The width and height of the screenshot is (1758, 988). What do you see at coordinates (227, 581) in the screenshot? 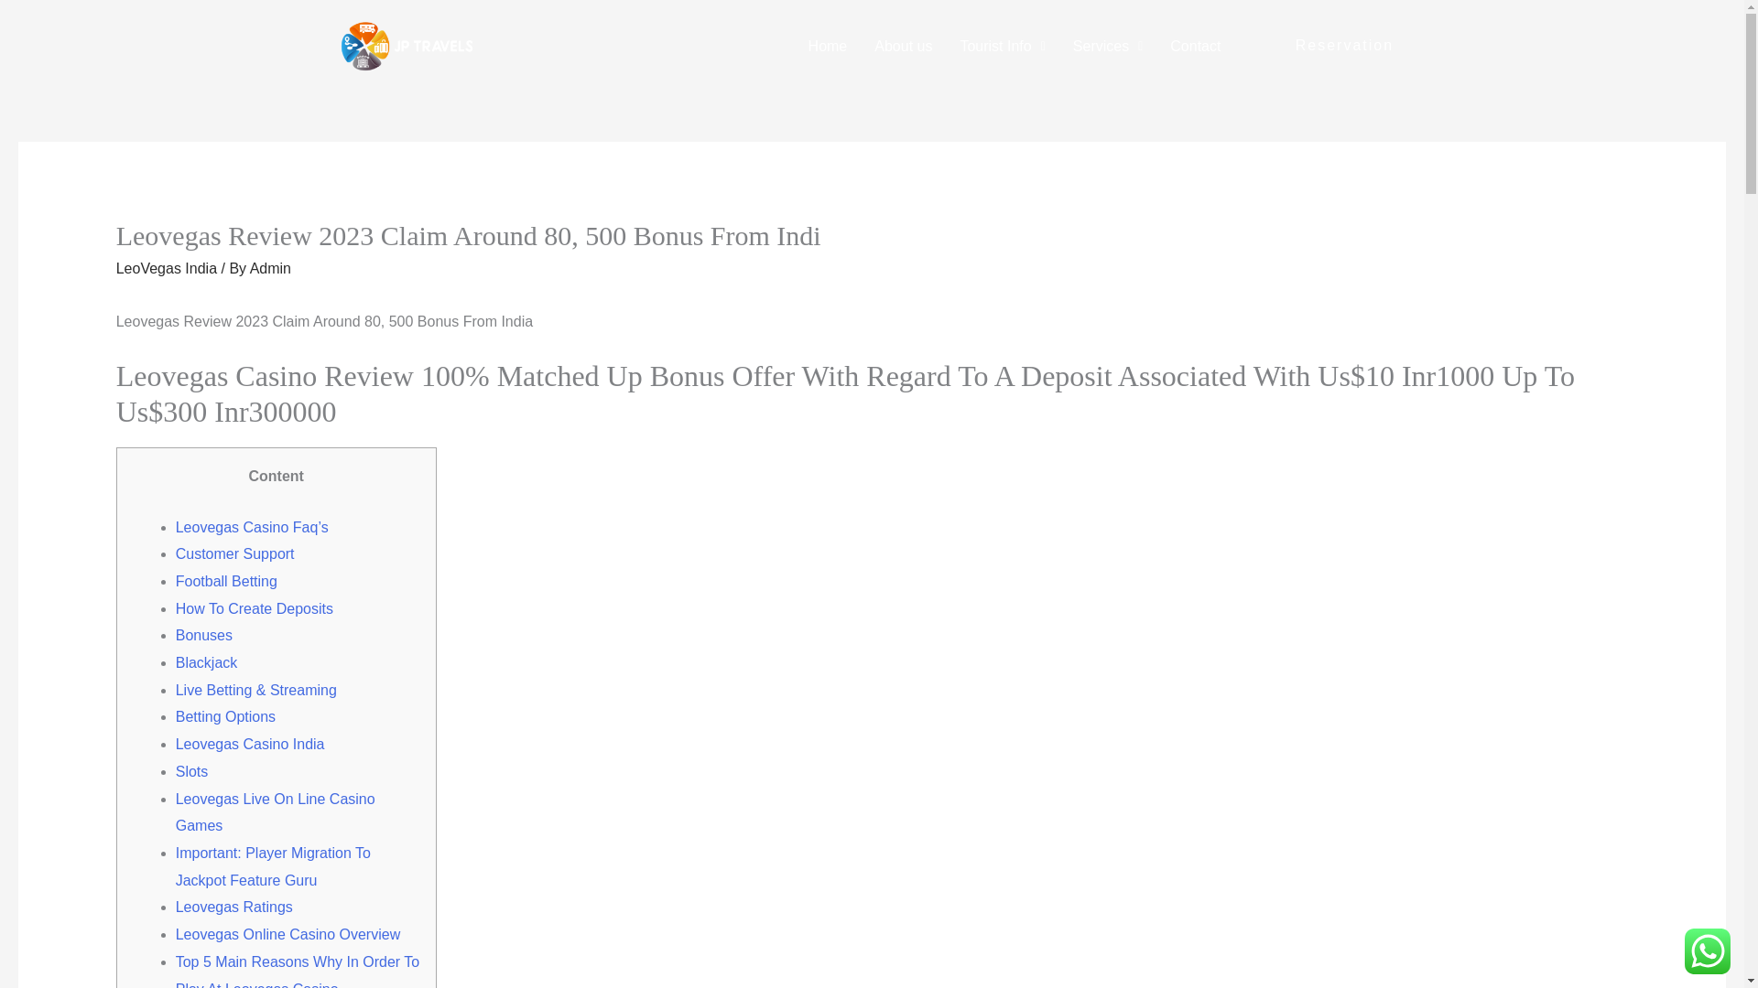
I see `Football Betting` at bounding box center [227, 581].